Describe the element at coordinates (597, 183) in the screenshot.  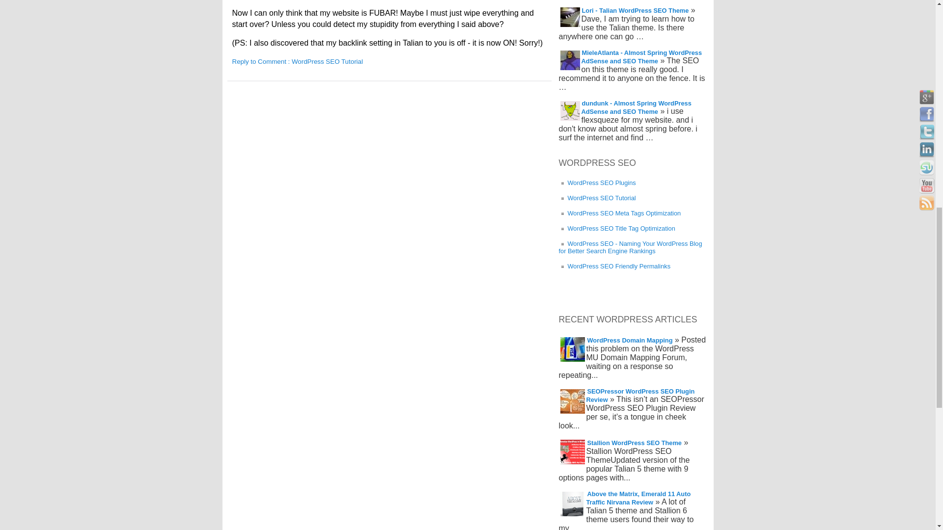
I see `WordPress SEO Plugins` at that location.